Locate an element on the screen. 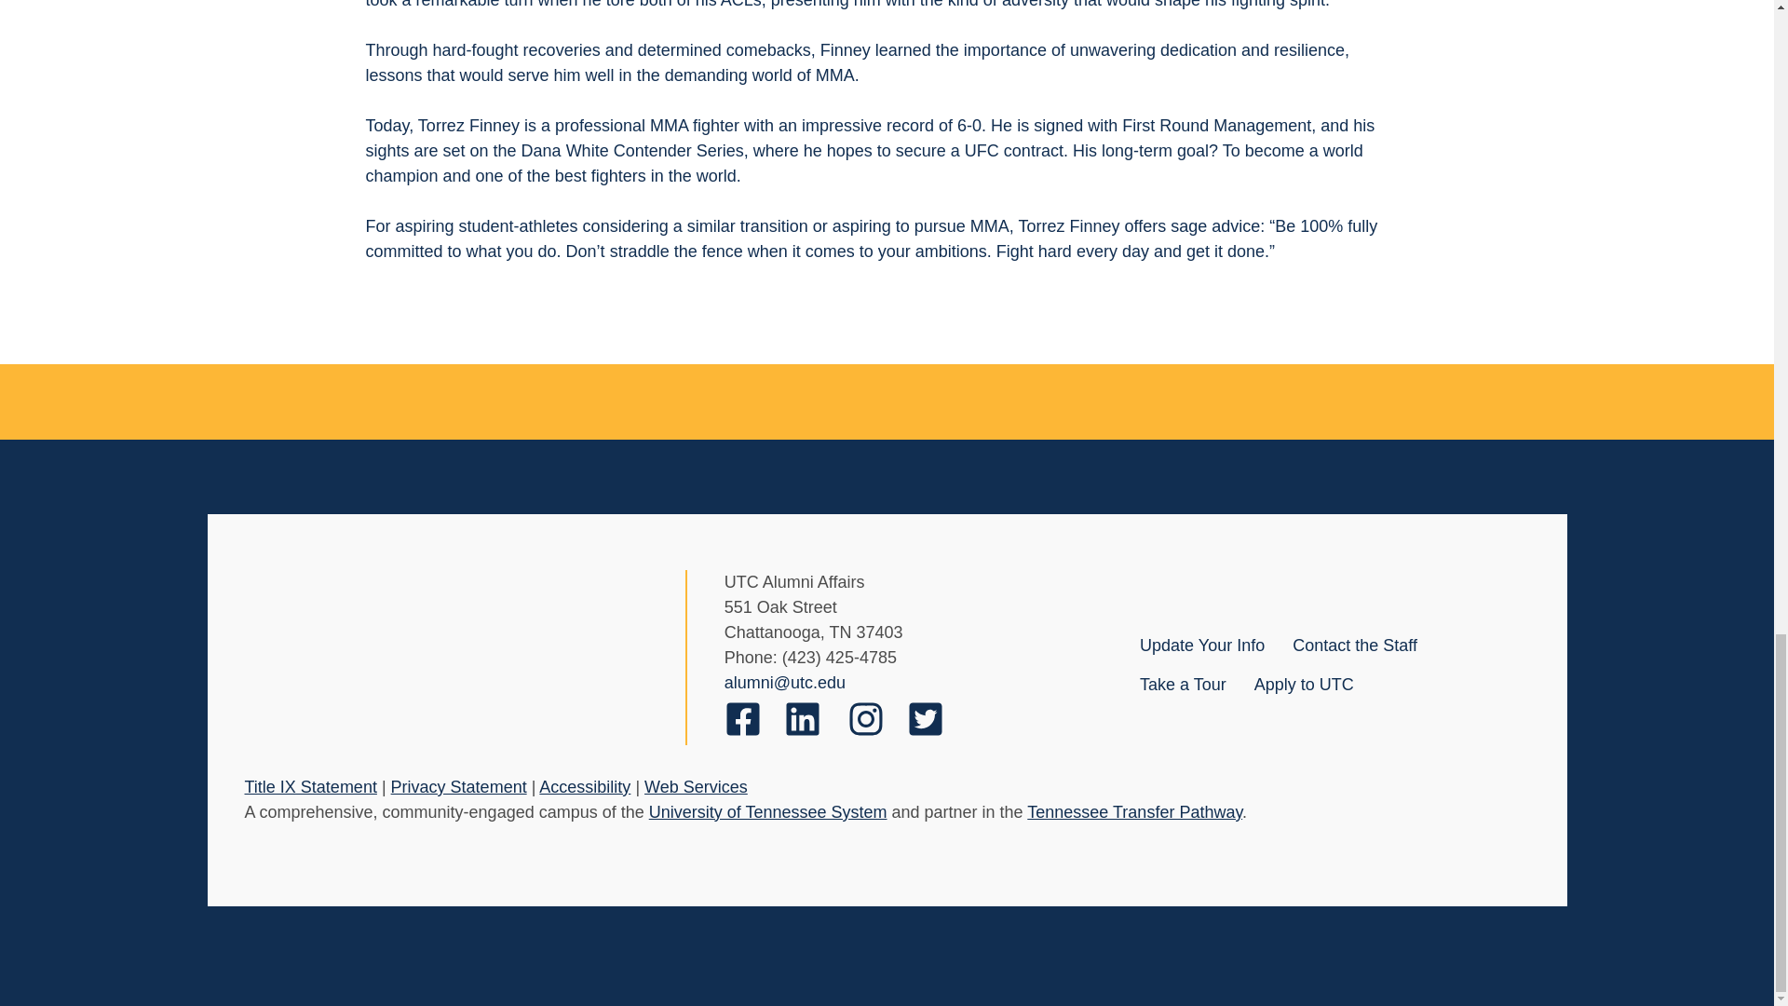 The width and height of the screenshot is (1788, 1006). Update Your Info is located at coordinates (1201, 645).